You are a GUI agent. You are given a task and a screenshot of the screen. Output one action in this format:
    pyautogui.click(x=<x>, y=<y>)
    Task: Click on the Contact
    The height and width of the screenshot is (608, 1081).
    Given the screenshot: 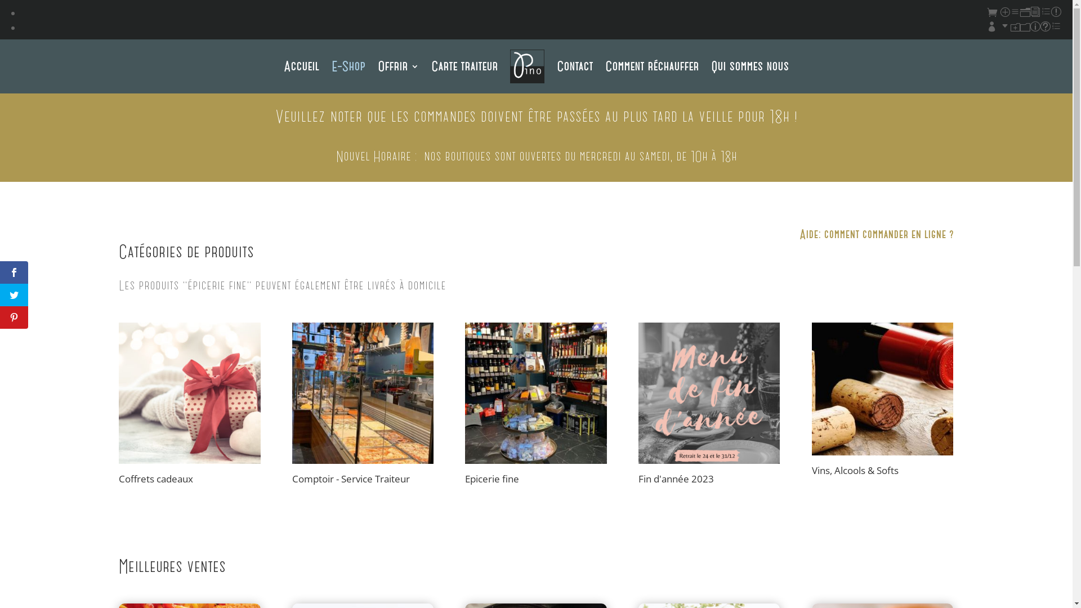 What is the action you would take?
    pyautogui.click(x=575, y=66)
    